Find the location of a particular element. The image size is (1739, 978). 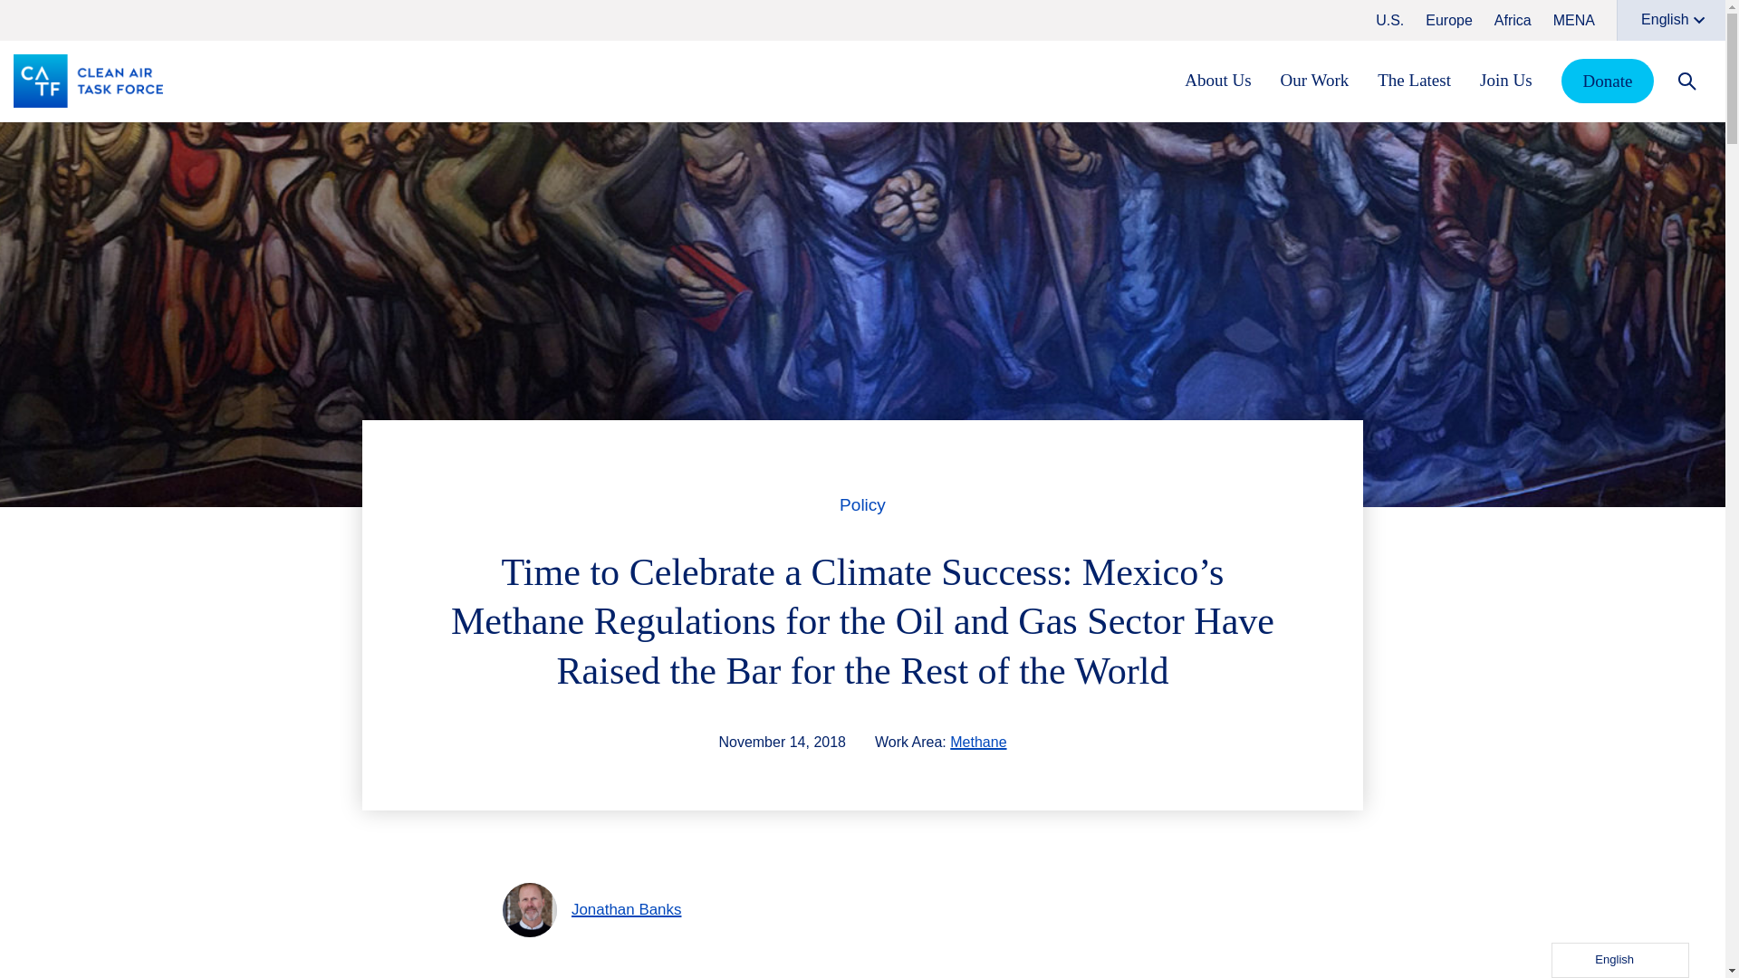

The Latest is located at coordinates (1413, 80).